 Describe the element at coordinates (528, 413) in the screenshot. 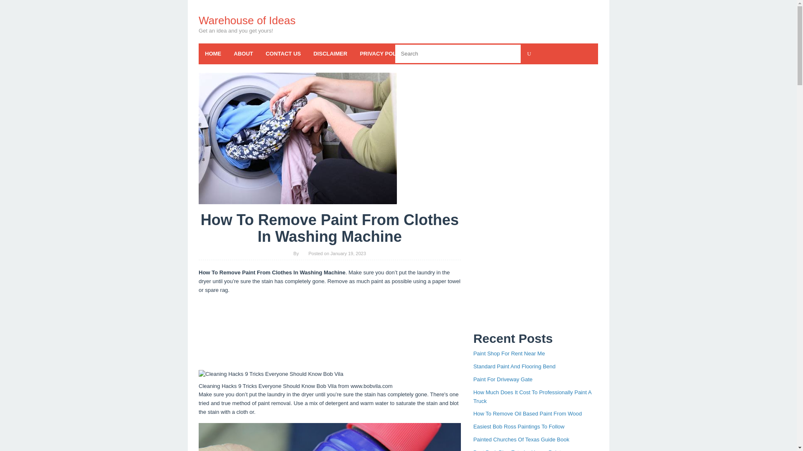

I see `How To Remove Oil Based Paint From Wood` at that location.